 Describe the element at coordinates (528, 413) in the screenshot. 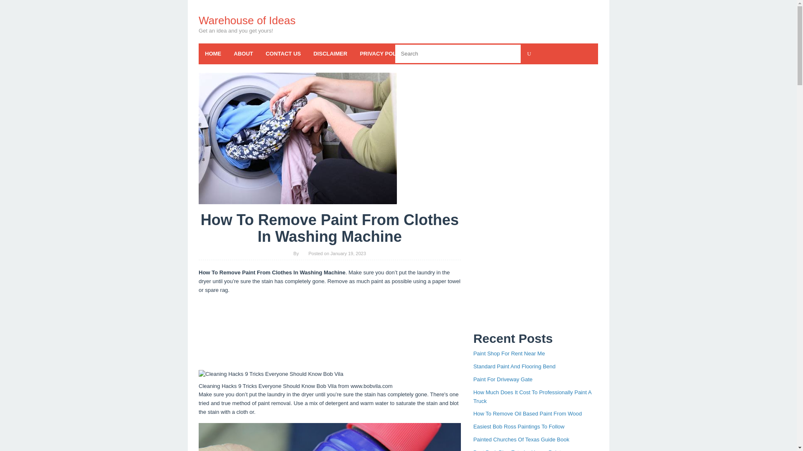

I see `How To Remove Oil Based Paint From Wood` at that location.